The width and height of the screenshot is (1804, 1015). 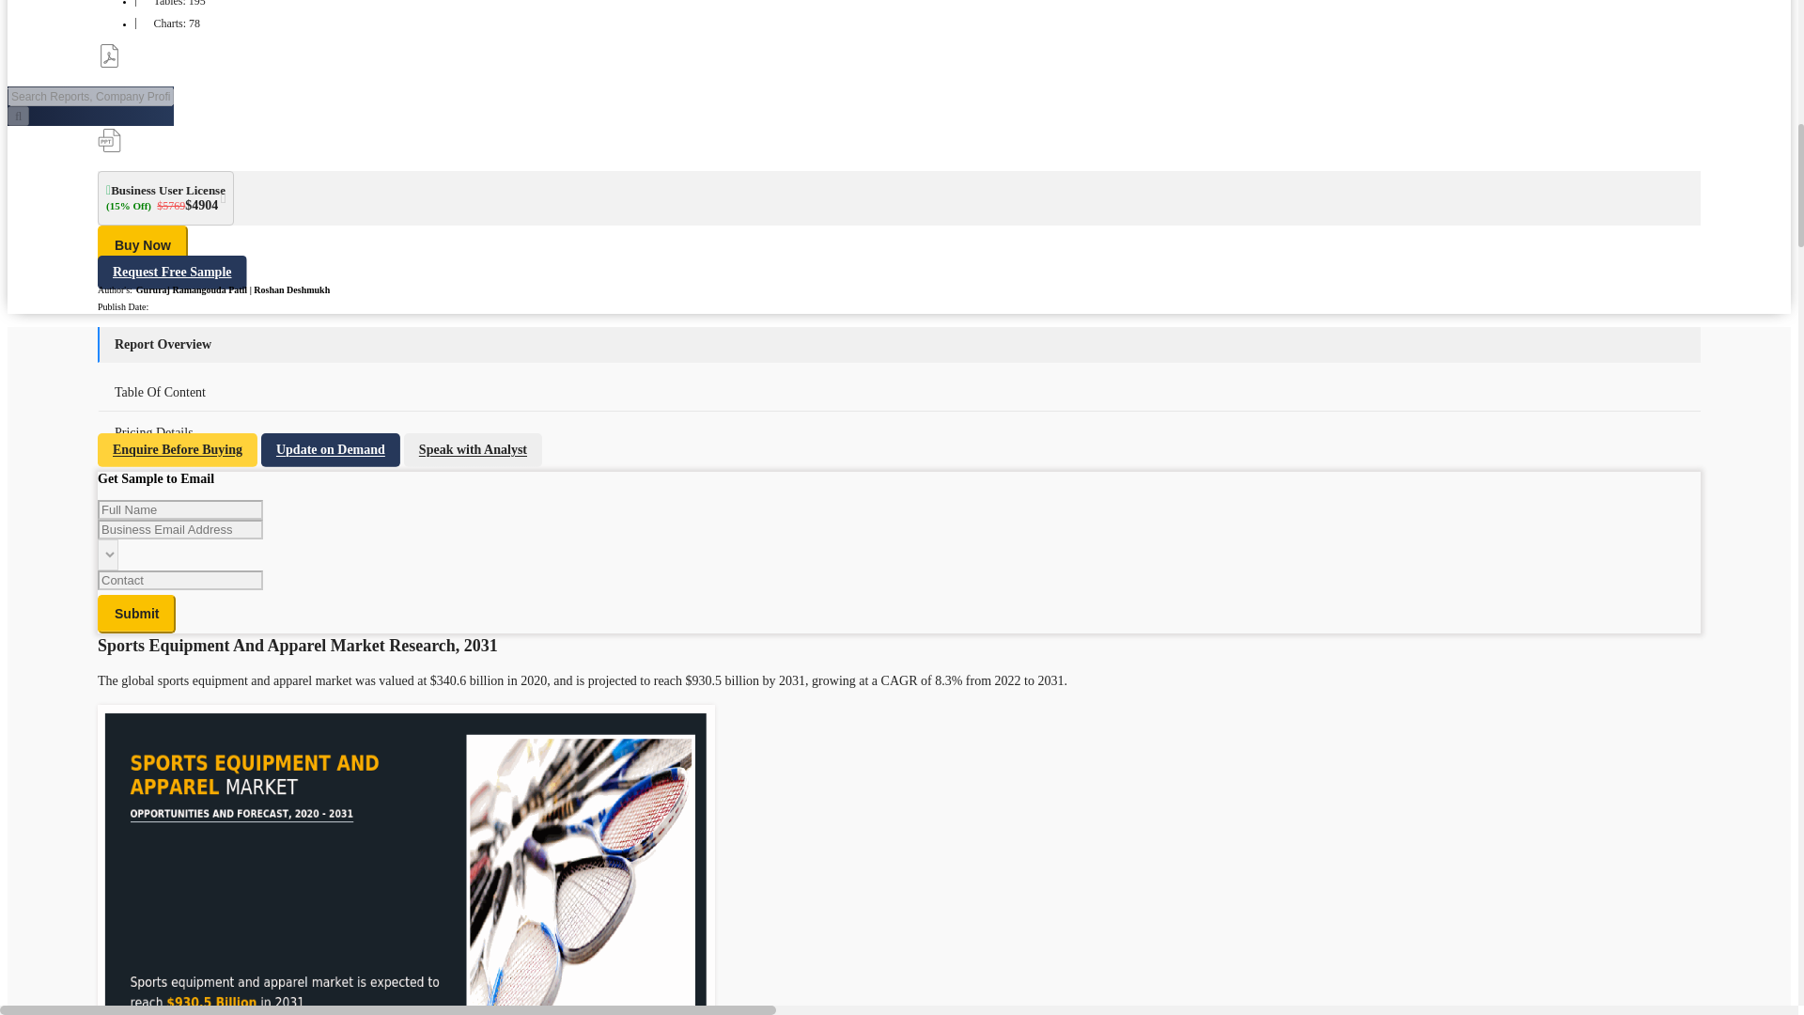 I want to click on Speak with Analyst, so click(x=474, y=449).